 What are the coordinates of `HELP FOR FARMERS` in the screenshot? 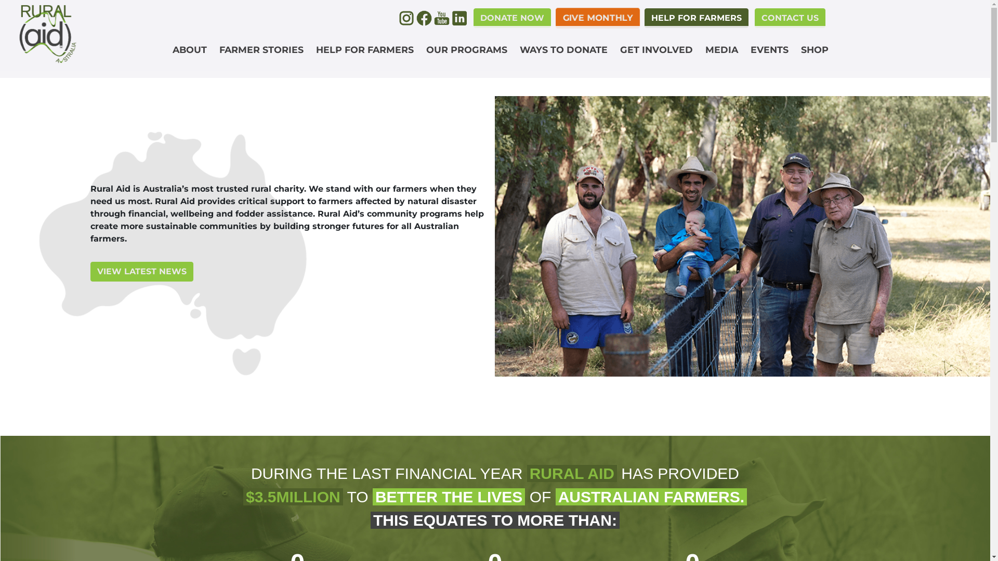 It's located at (697, 18).